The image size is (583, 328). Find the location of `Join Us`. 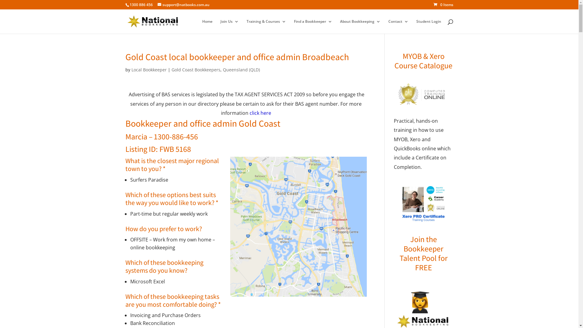

Join Us is located at coordinates (230, 27).